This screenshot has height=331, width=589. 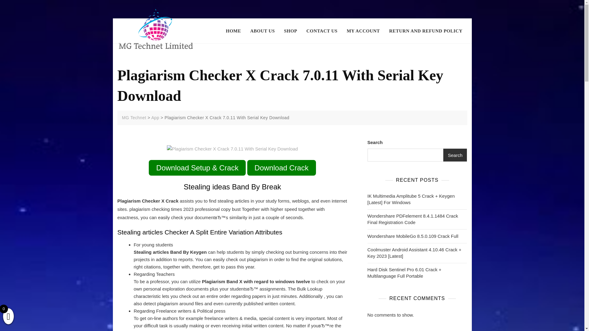 I want to click on MG Technet, so click(x=134, y=118).